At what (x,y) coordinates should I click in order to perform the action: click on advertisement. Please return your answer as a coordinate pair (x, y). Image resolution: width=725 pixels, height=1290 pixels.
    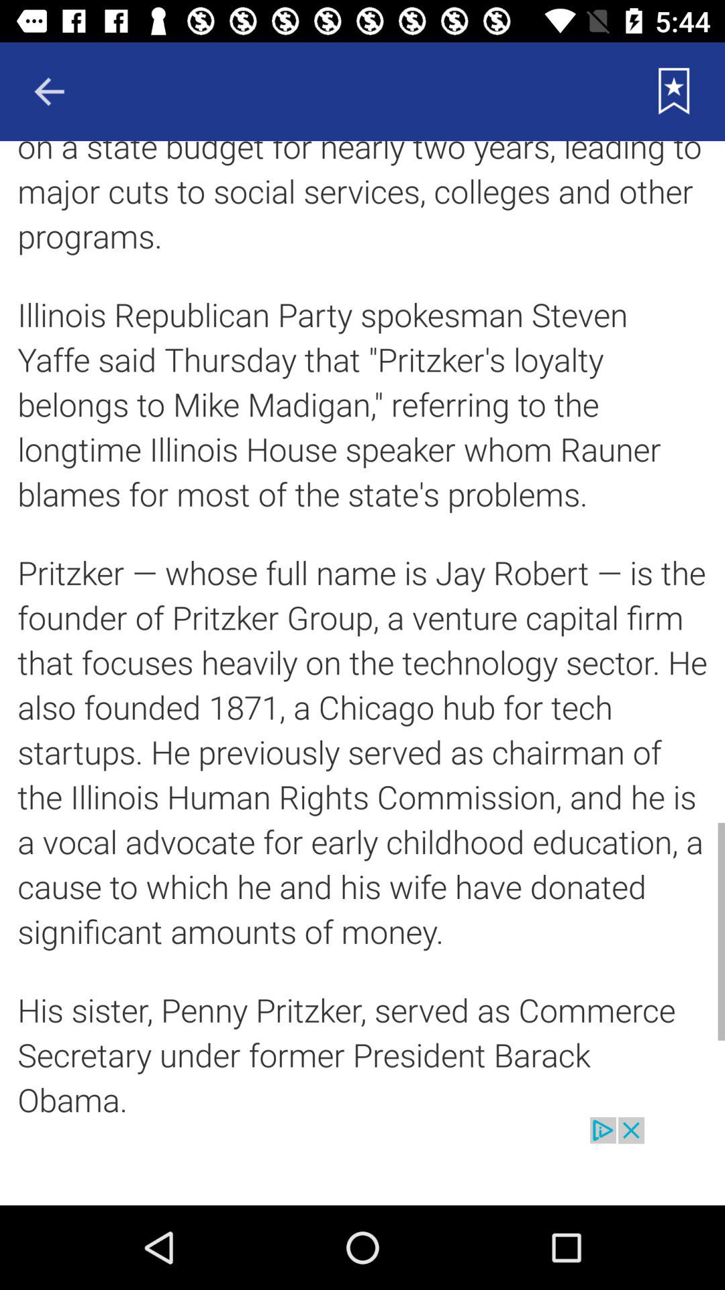
    Looking at the image, I should click on (362, 1161).